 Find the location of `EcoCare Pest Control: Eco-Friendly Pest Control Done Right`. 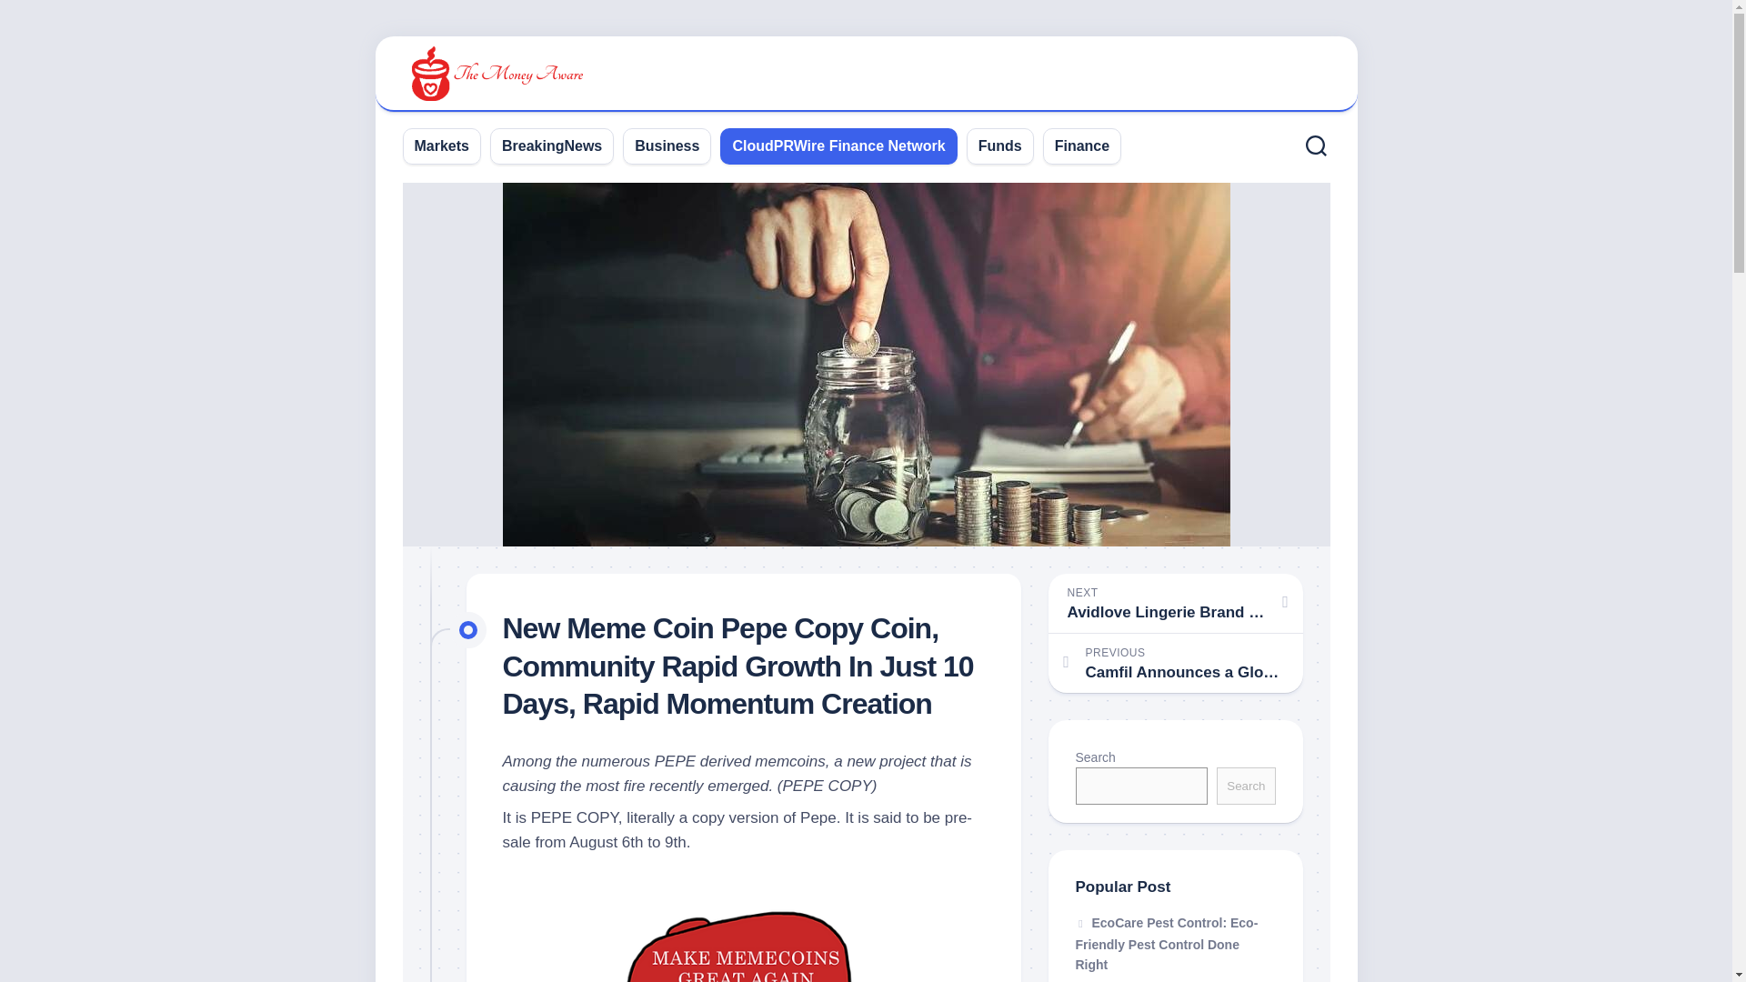

EcoCare Pest Control: Eco-Friendly Pest Control Done Right is located at coordinates (1166, 944).